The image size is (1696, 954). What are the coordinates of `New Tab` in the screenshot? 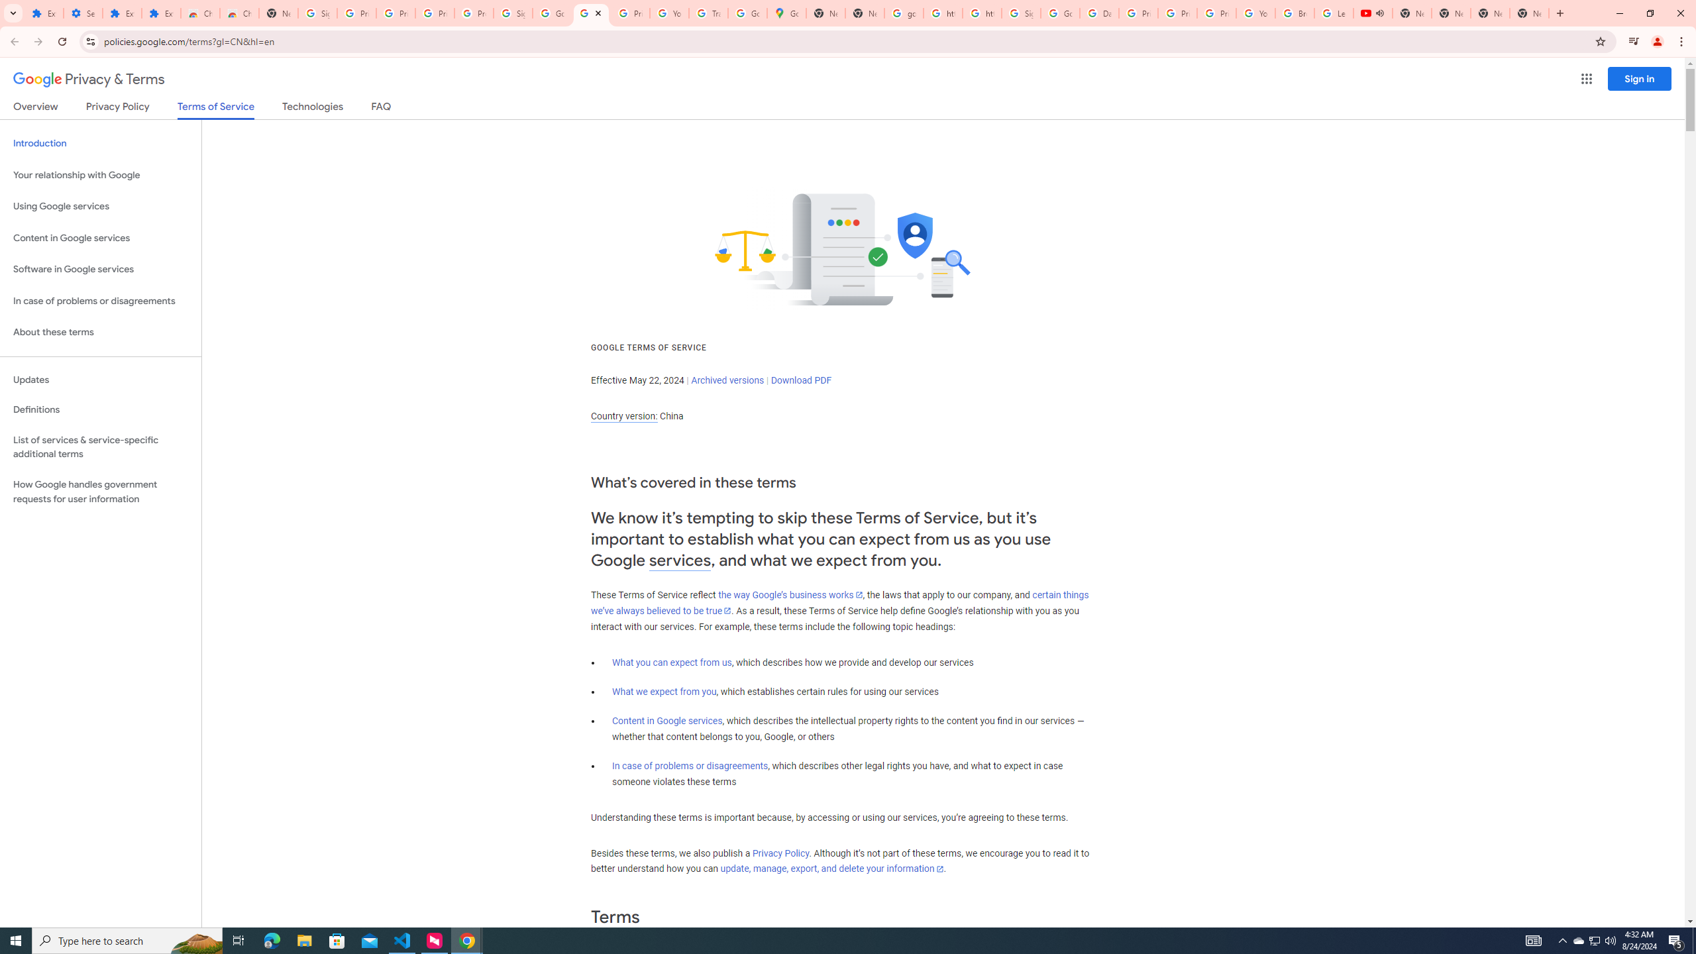 It's located at (278, 13).